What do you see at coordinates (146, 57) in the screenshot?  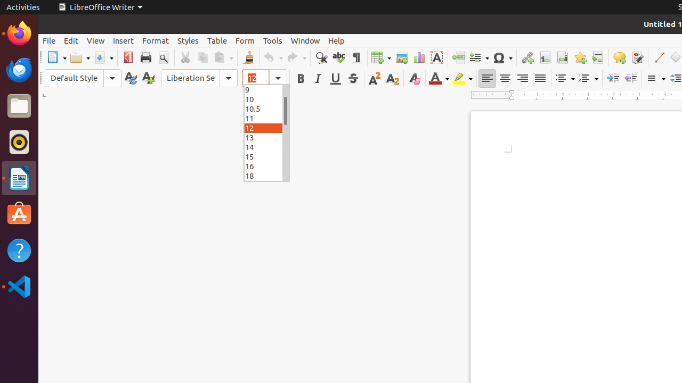 I see `Print` at bounding box center [146, 57].